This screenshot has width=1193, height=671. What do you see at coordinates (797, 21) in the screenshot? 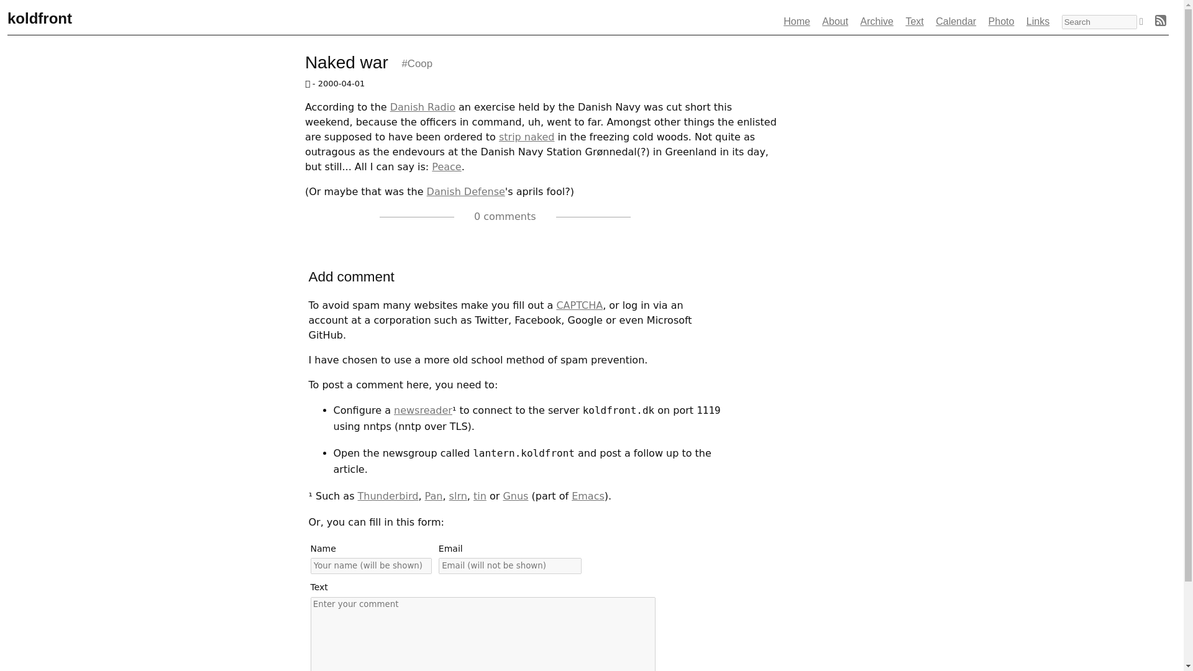
I see `Home` at bounding box center [797, 21].